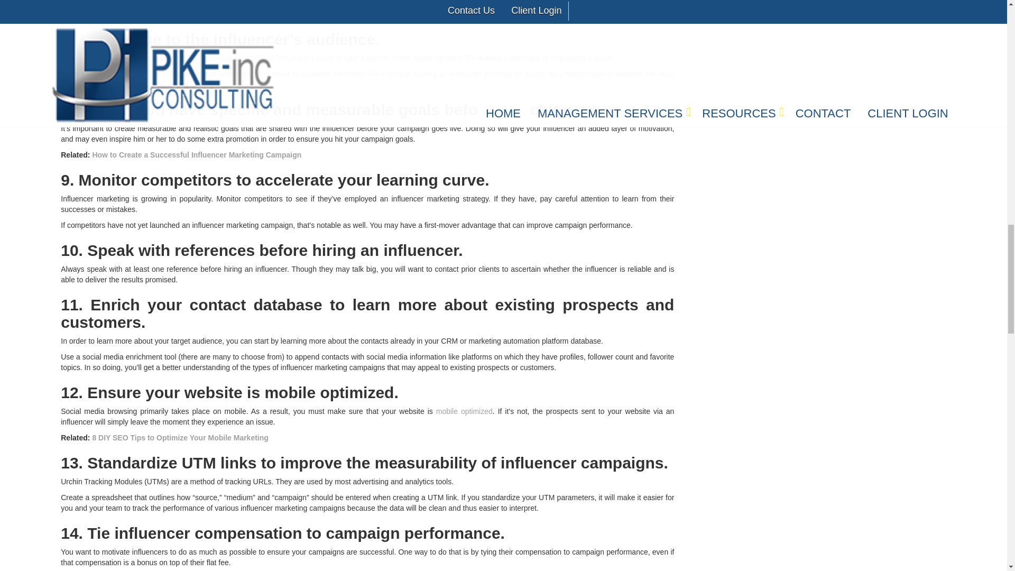  What do you see at coordinates (464, 411) in the screenshot?
I see `mobile optimized` at bounding box center [464, 411].